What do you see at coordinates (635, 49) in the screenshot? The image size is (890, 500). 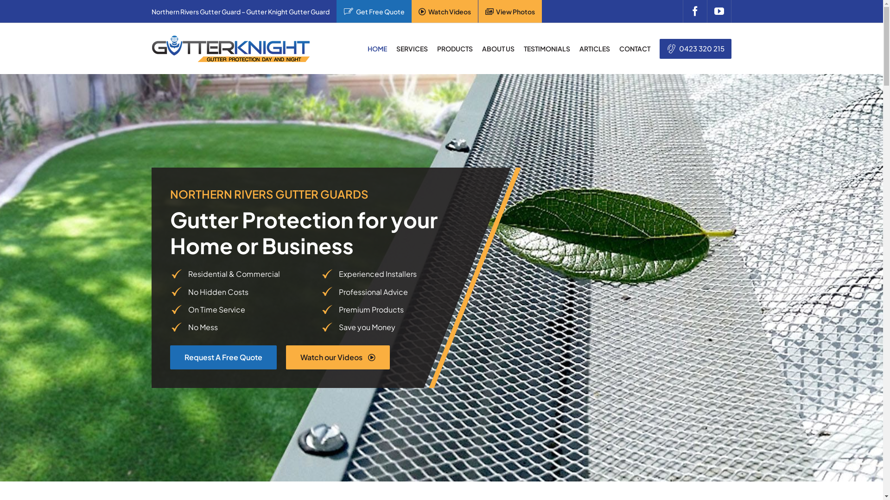 I see `CONTACT` at bounding box center [635, 49].